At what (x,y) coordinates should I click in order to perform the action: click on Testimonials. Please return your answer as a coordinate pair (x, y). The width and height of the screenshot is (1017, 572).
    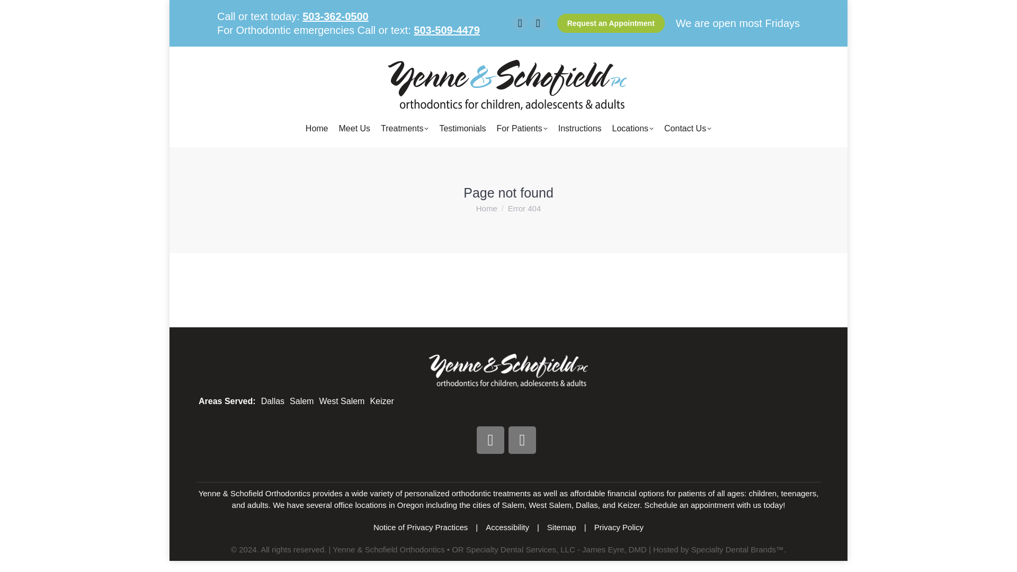
    Looking at the image, I should click on (462, 128).